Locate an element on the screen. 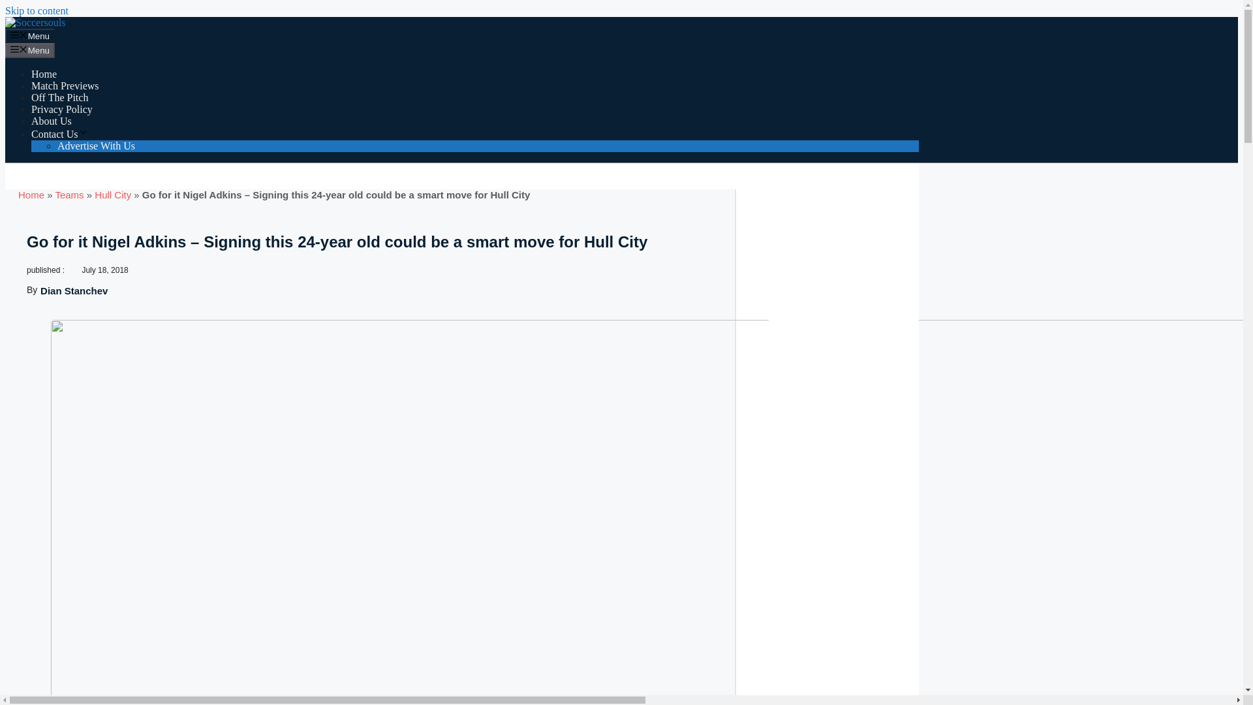 The width and height of the screenshot is (1253, 705). Menu is located at coordinates (30, 50).